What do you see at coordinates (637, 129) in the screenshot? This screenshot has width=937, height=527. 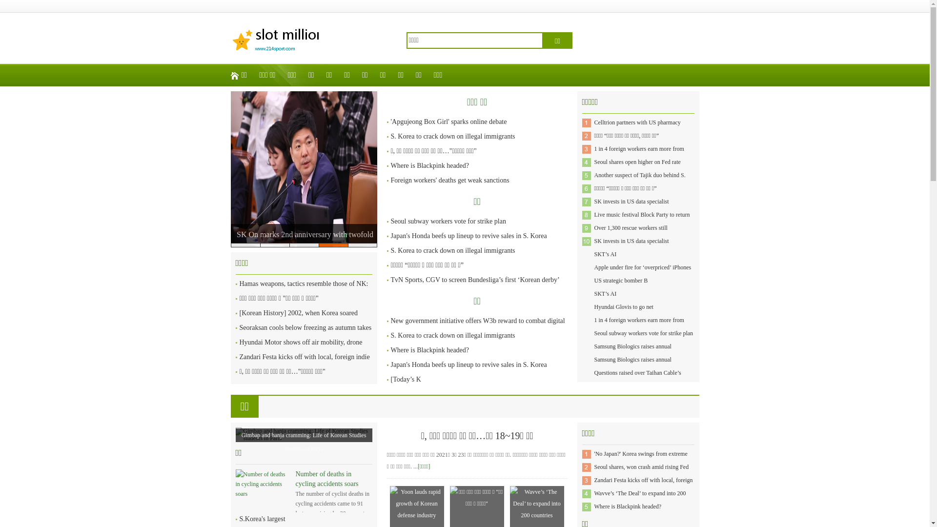 I see `Celltrion partners with US pharmacy chain for Yuflyma sales` at bounding box center [637, 129].